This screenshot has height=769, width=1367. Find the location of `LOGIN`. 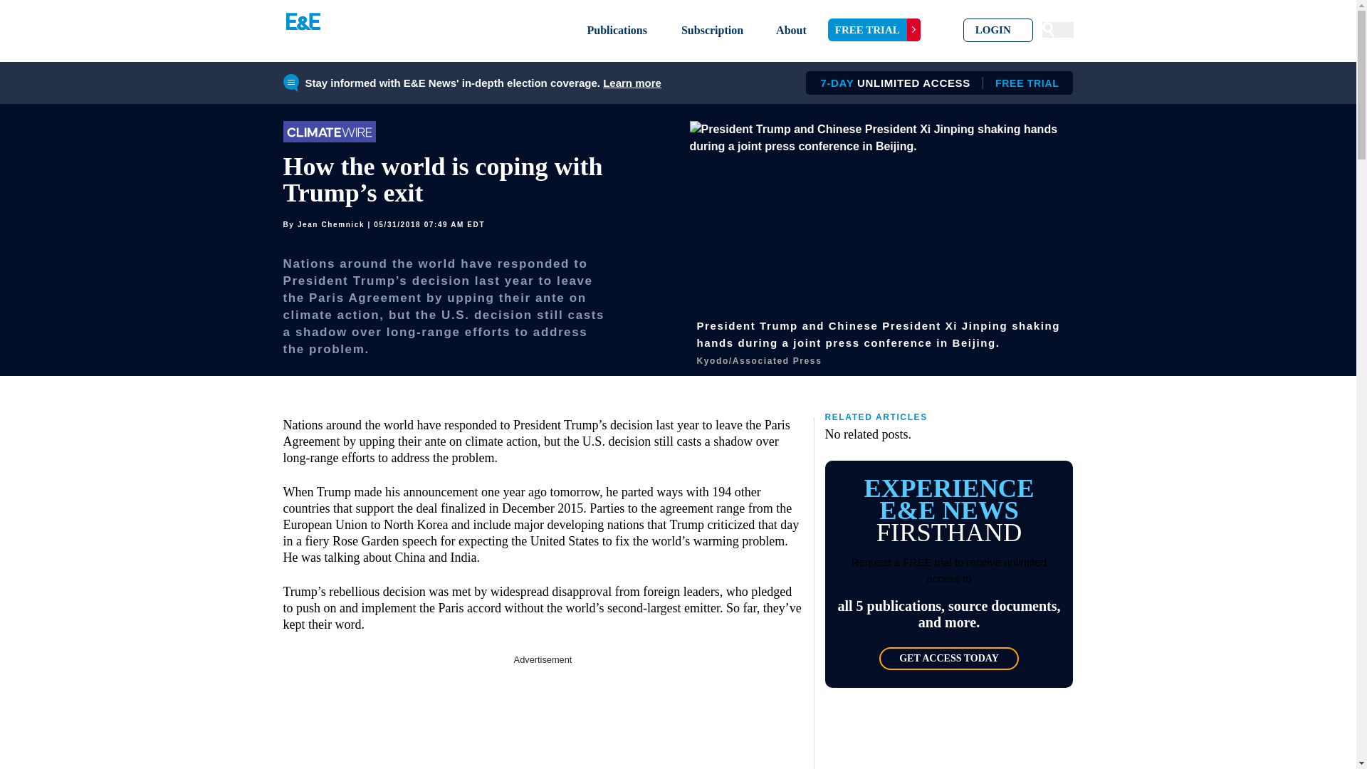

LOGIN is located at coordinates (934, 83).